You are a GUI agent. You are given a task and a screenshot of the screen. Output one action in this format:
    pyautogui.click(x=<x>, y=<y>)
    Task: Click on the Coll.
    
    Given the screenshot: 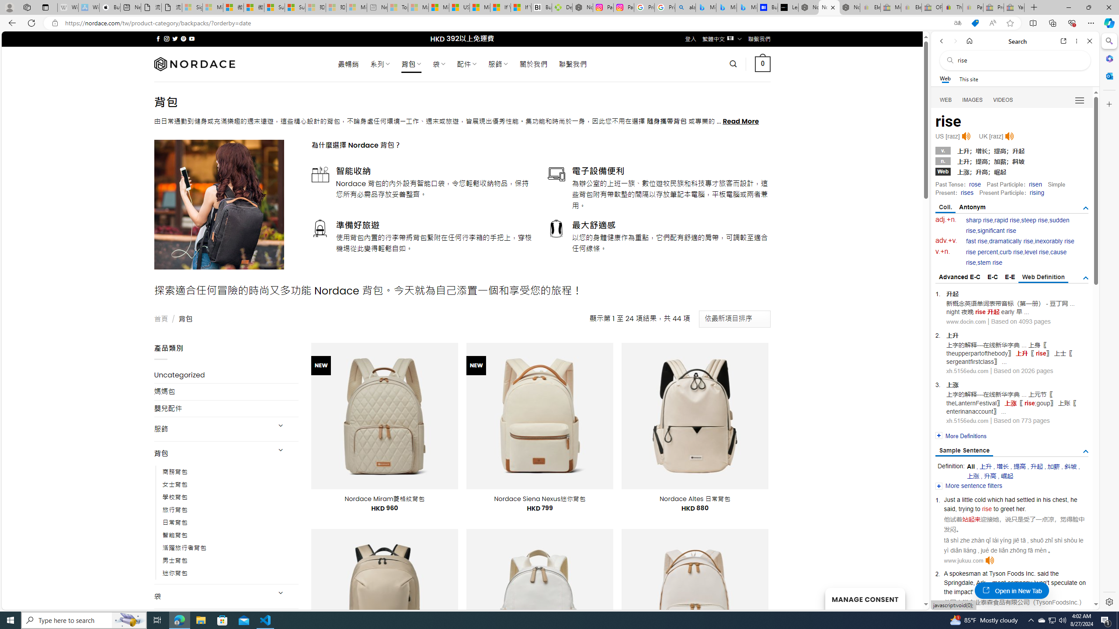 What is the action you would take?
    pyautogui.click(x=945, y=208)
    